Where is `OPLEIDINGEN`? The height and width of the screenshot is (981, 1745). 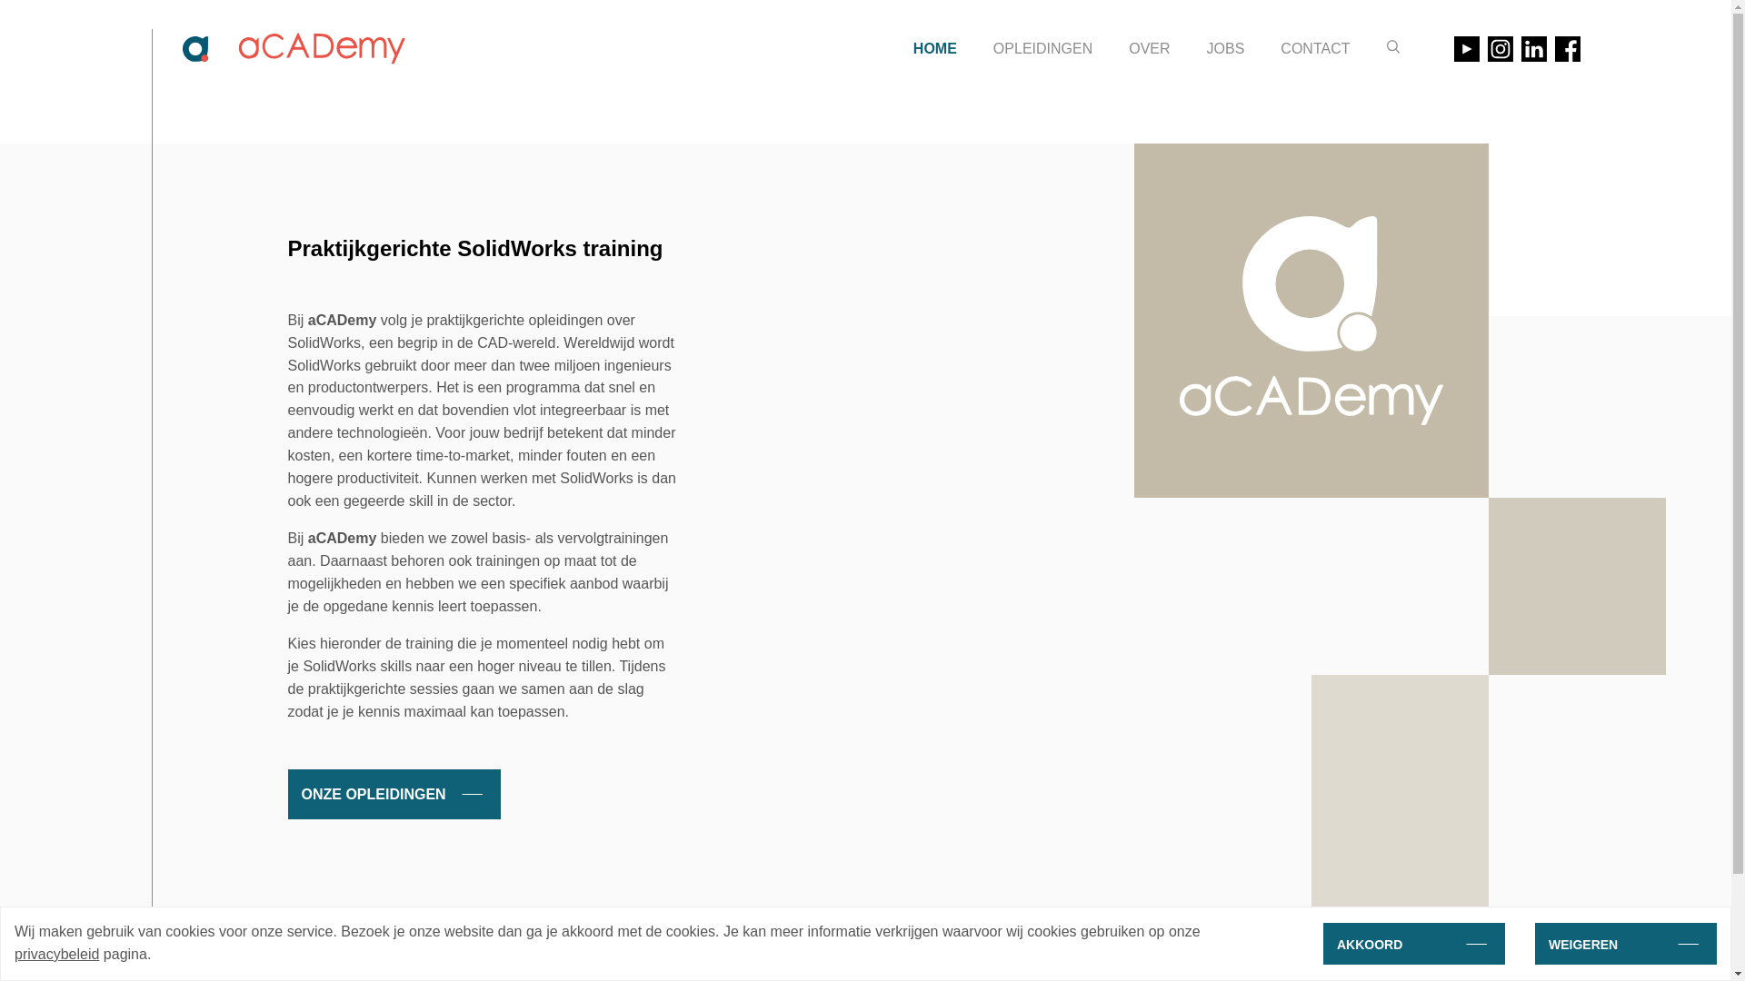 OPLEIDINGEN is located at coordinates (1043, 49).